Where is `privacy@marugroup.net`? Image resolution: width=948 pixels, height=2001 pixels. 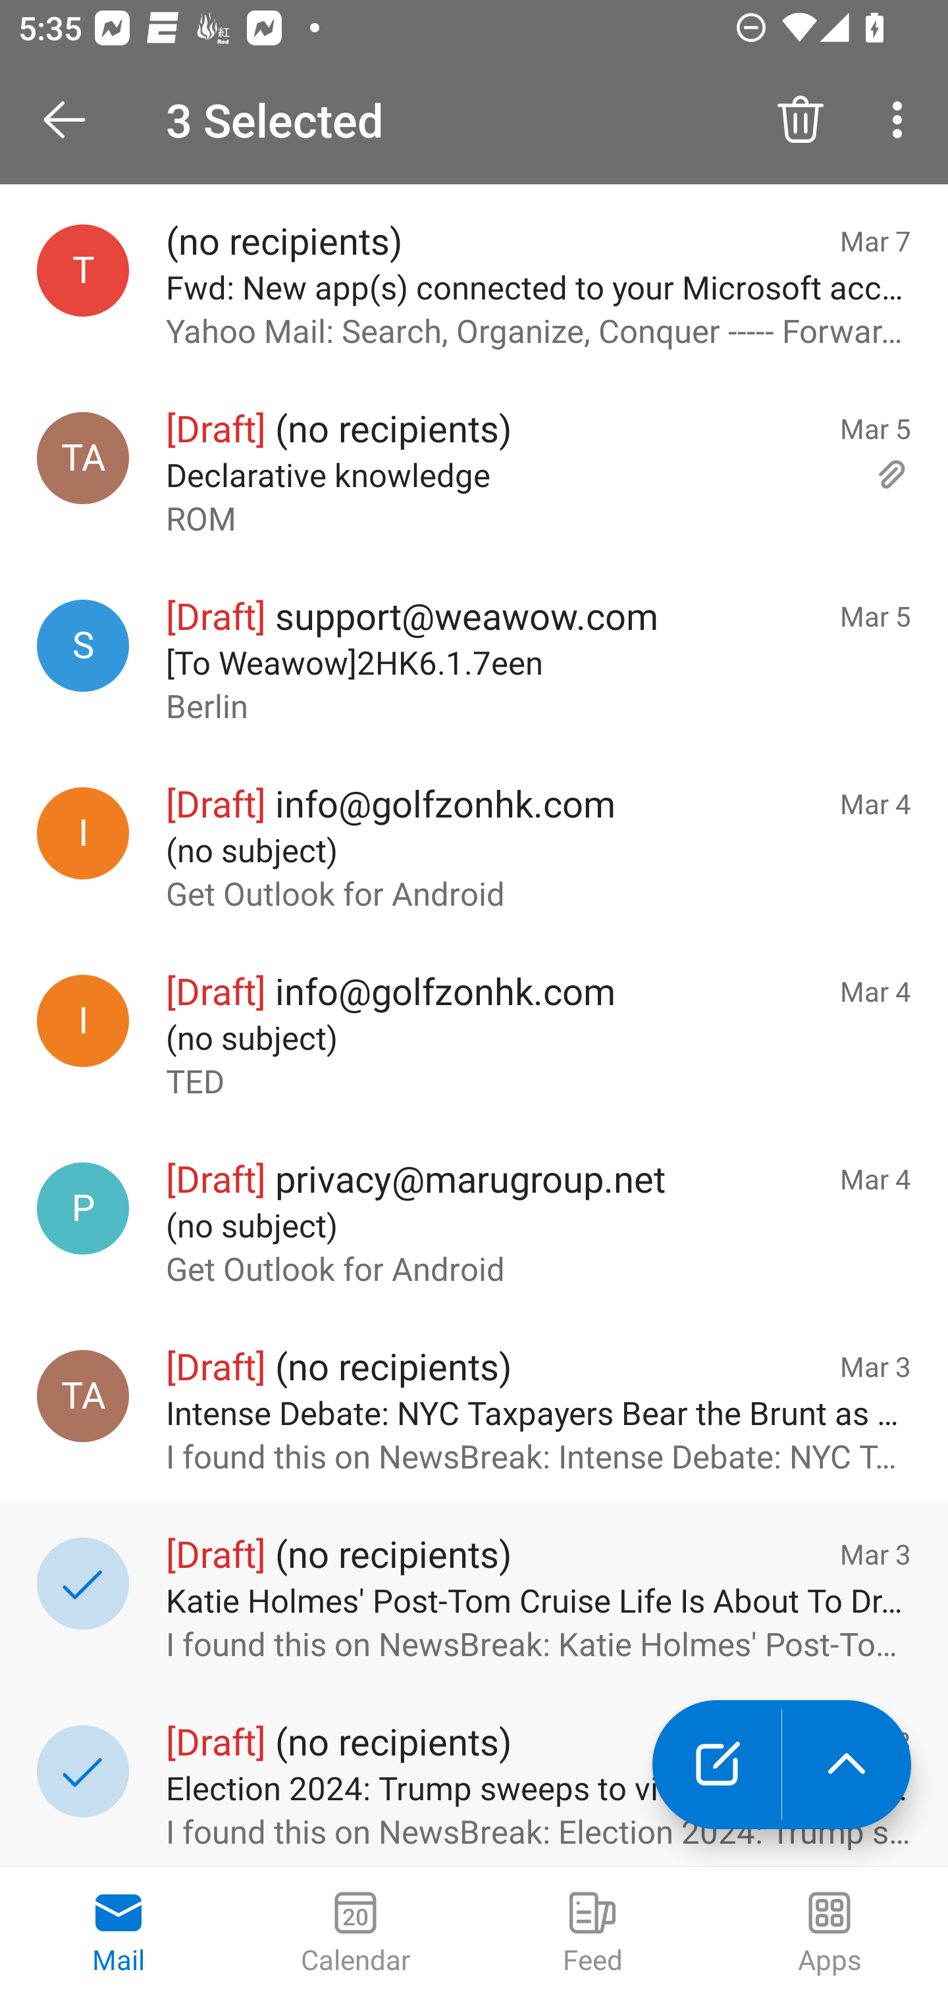
privacy@marugroup.net is located at coordinates (83, 1208).